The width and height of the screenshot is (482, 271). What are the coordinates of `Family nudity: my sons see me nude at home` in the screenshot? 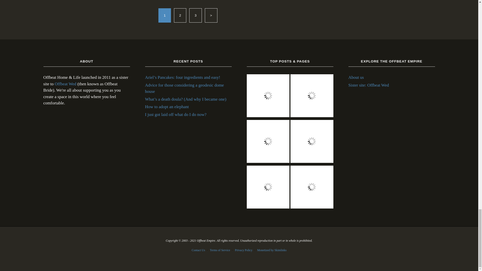 It's located at (268, 142).